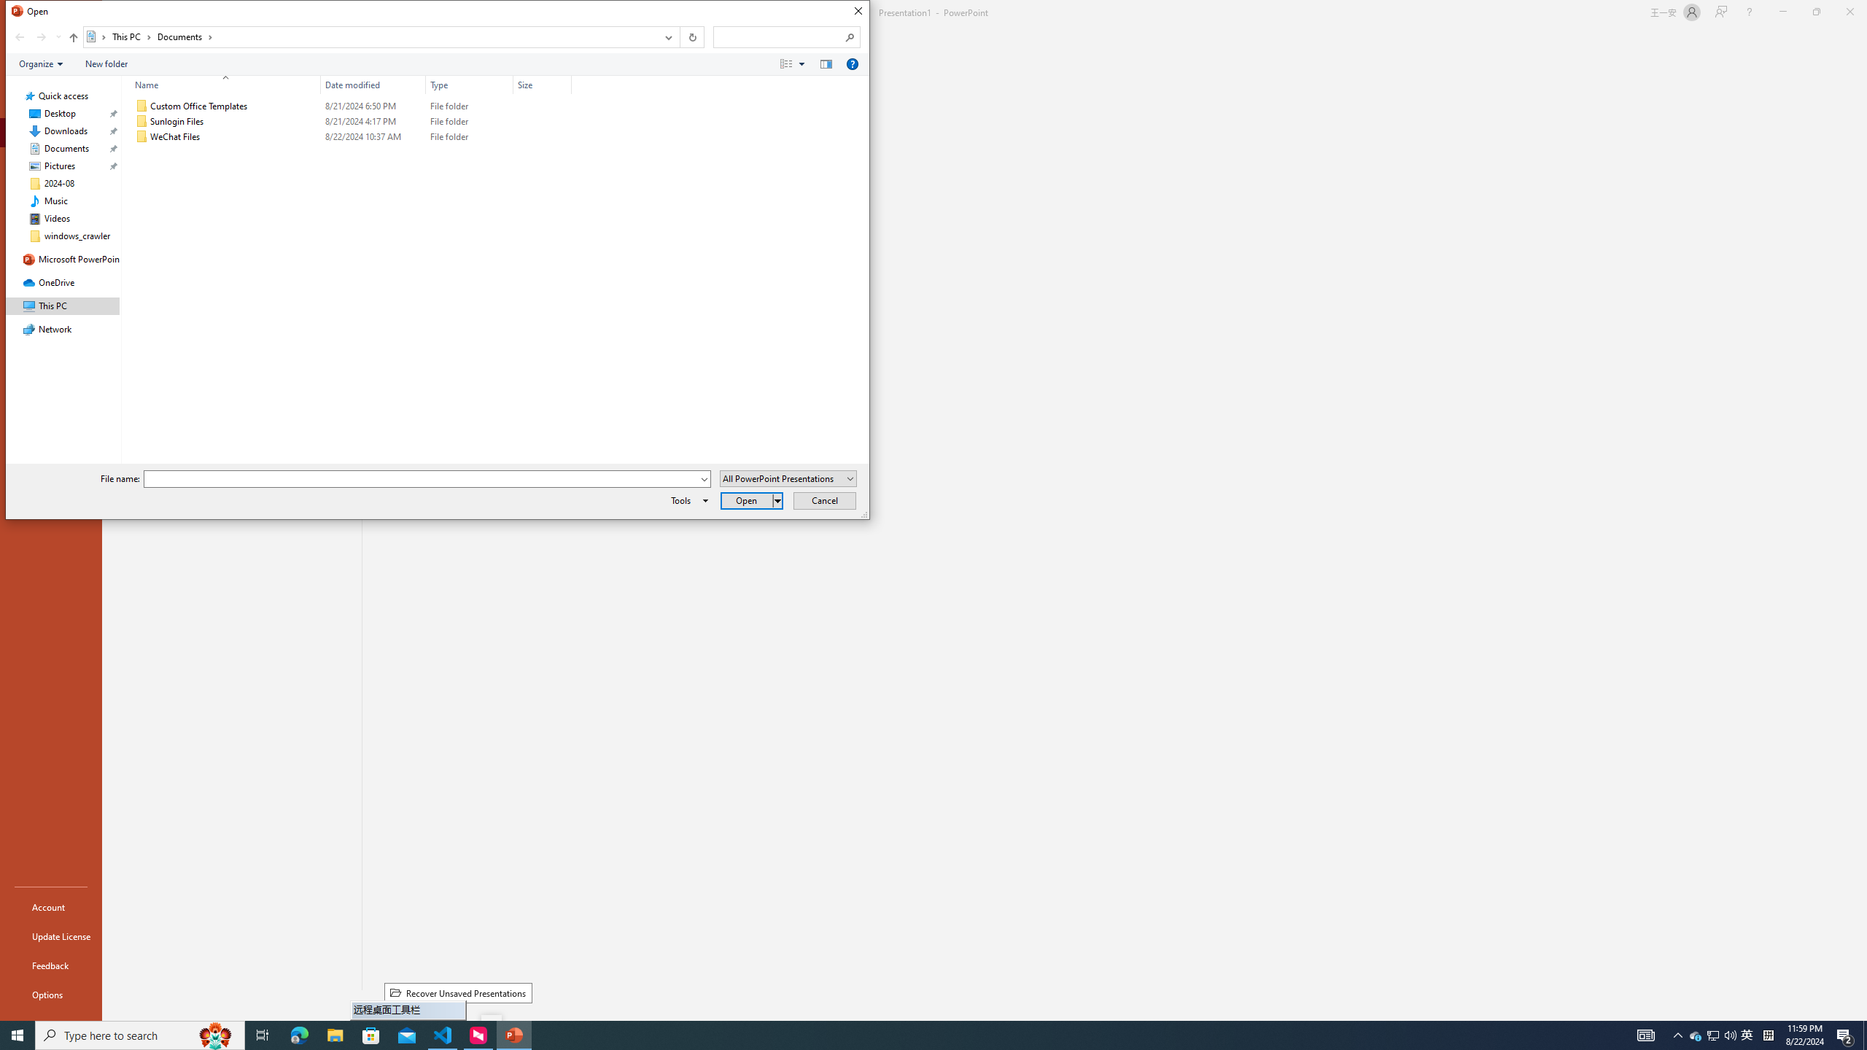 The image size is (1867, 1050). What do you see at coordinates (796, 63) in the screenshot?
I see `Views` at bounding box center [796, 63].